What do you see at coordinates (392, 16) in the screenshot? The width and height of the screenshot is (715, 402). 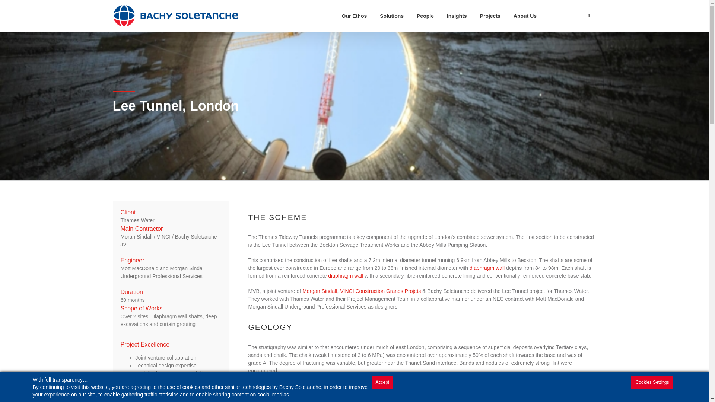 I see `Solutions` at bounding box center [392, 16].